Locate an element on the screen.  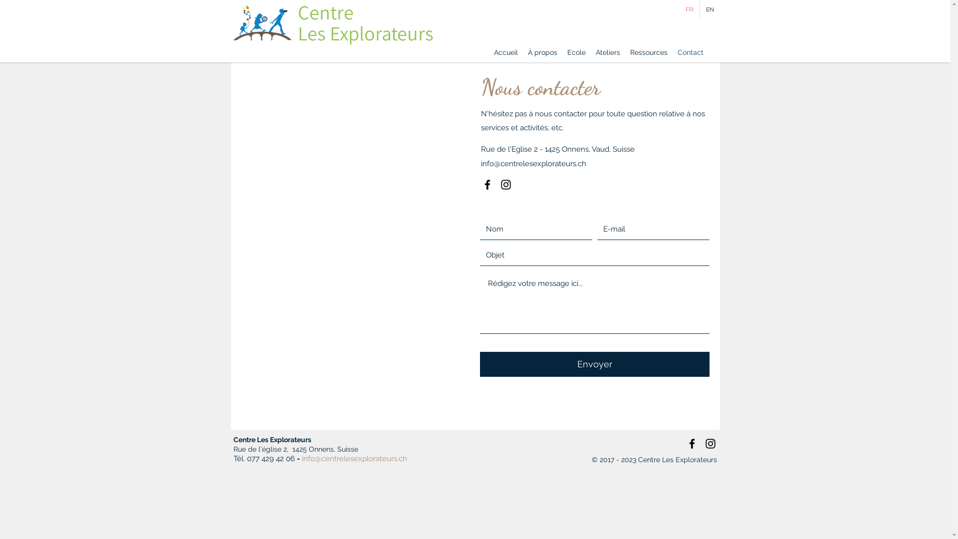
info@centrelesexplorateurs.ch is located at coordinates (354, 459).